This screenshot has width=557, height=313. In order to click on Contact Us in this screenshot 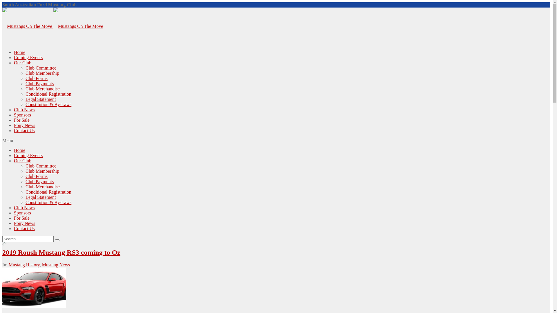, I will do `click(24, 228)`.